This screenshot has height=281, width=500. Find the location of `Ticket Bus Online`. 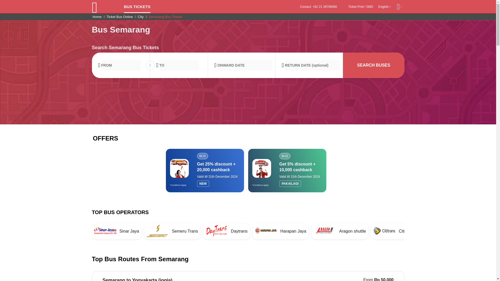

Ticket Bus Online is located at coordinates (120, 17).